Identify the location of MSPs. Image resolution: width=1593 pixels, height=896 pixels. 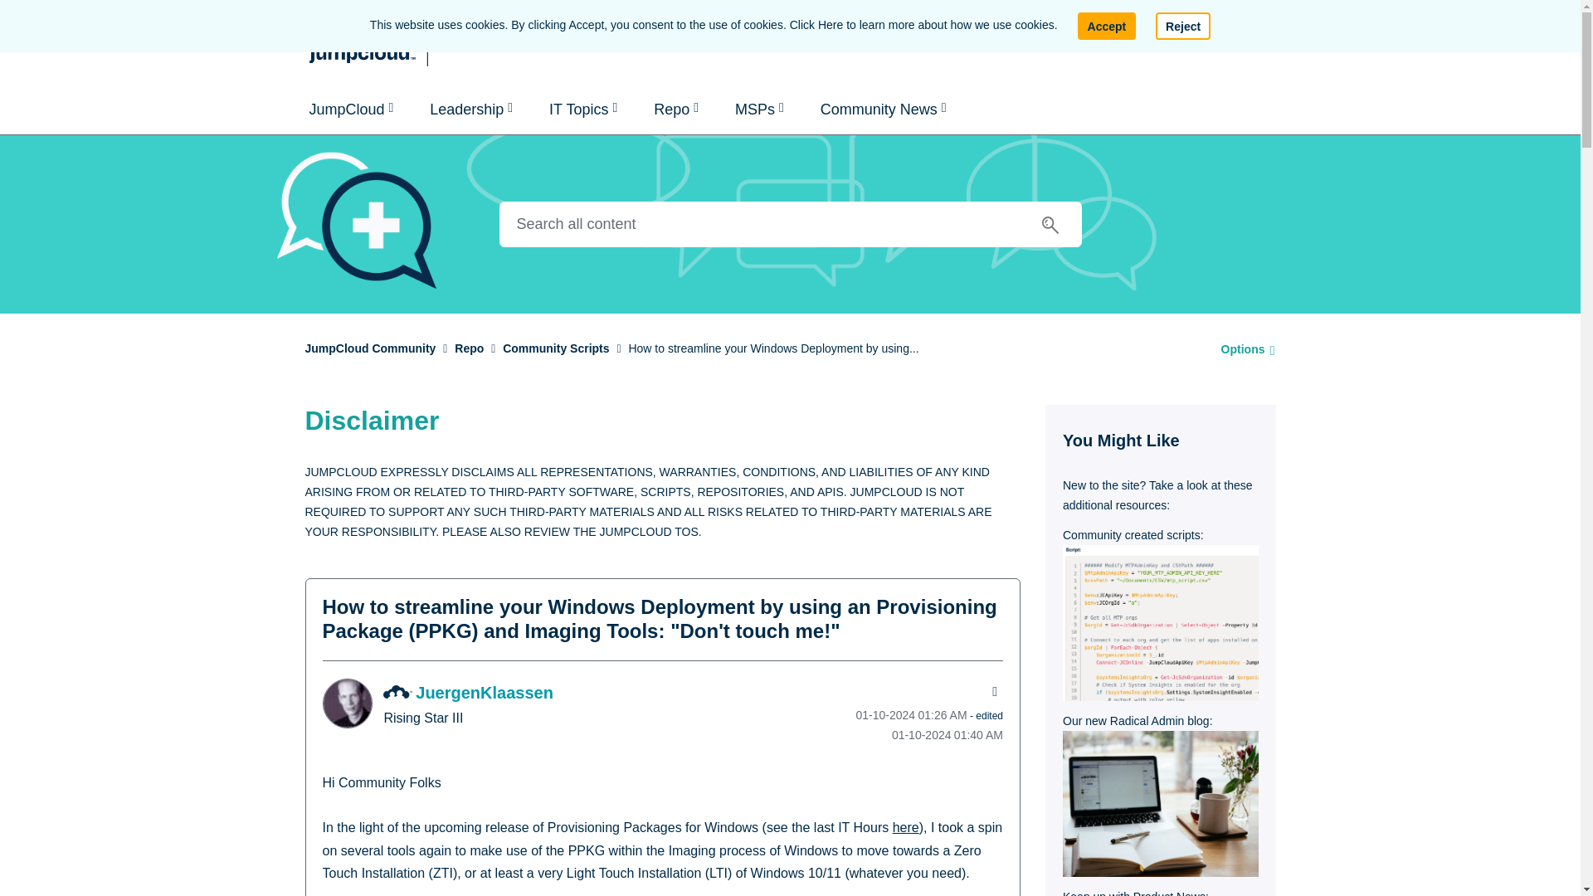
(759, 110).